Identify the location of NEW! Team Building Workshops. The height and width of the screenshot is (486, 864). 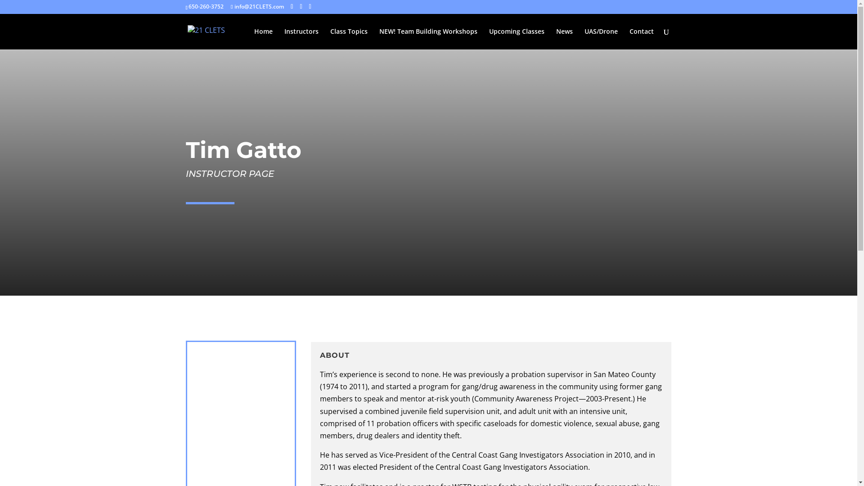
(428, 39).